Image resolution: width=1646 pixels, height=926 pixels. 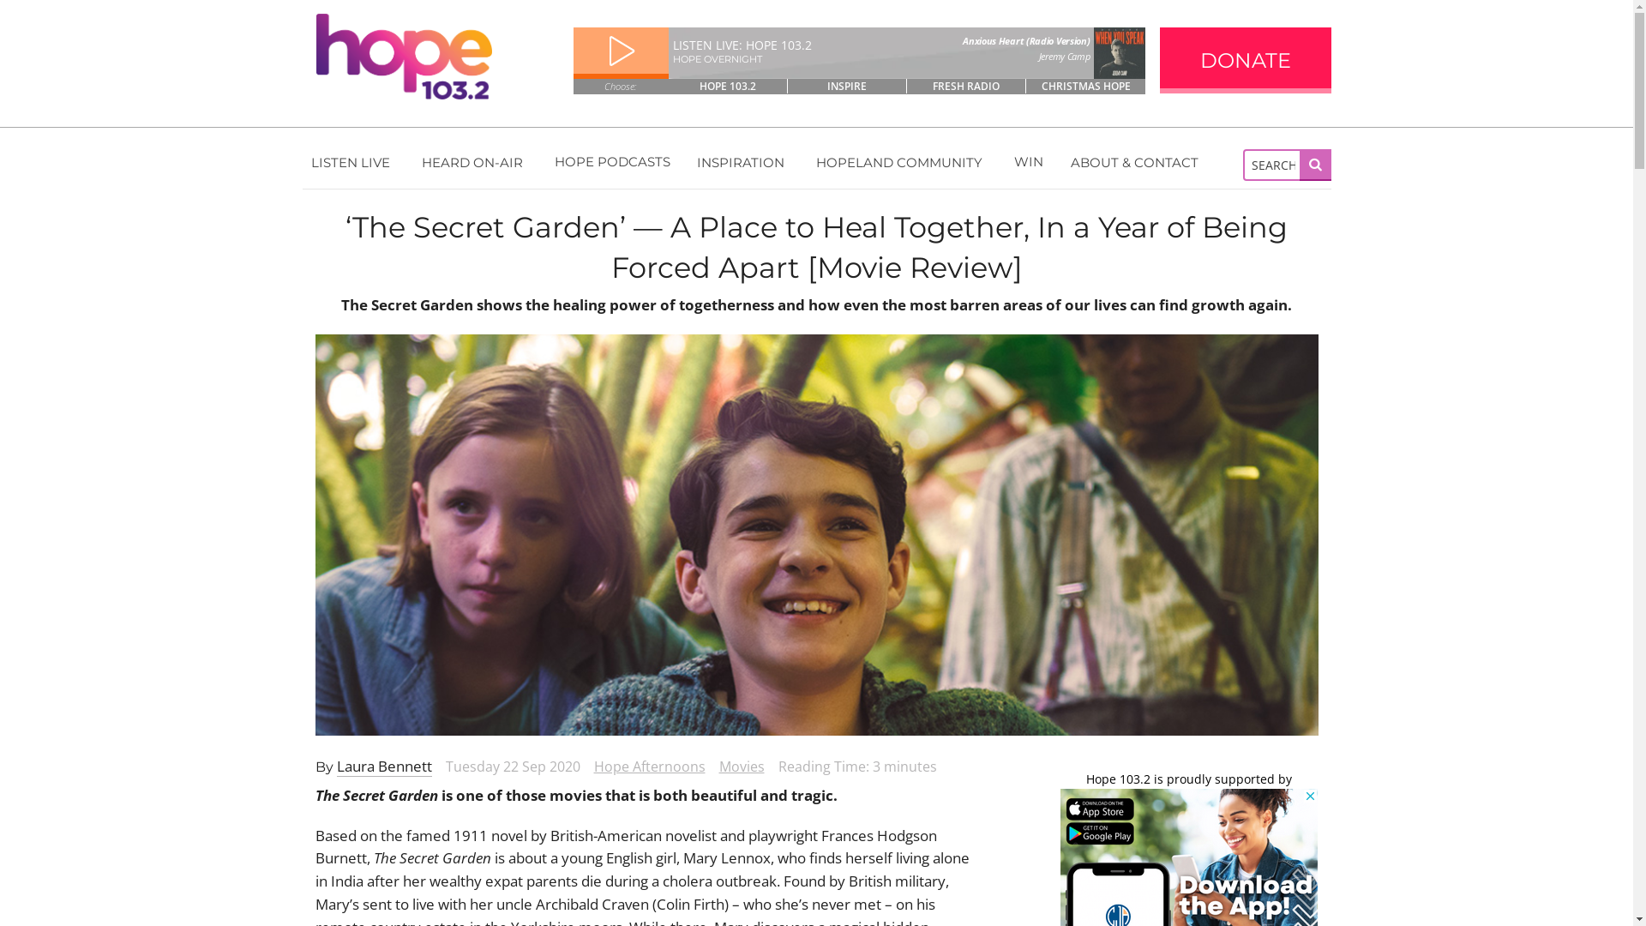 I want to click on HOPE 103.2, so click(x=729, y=86).